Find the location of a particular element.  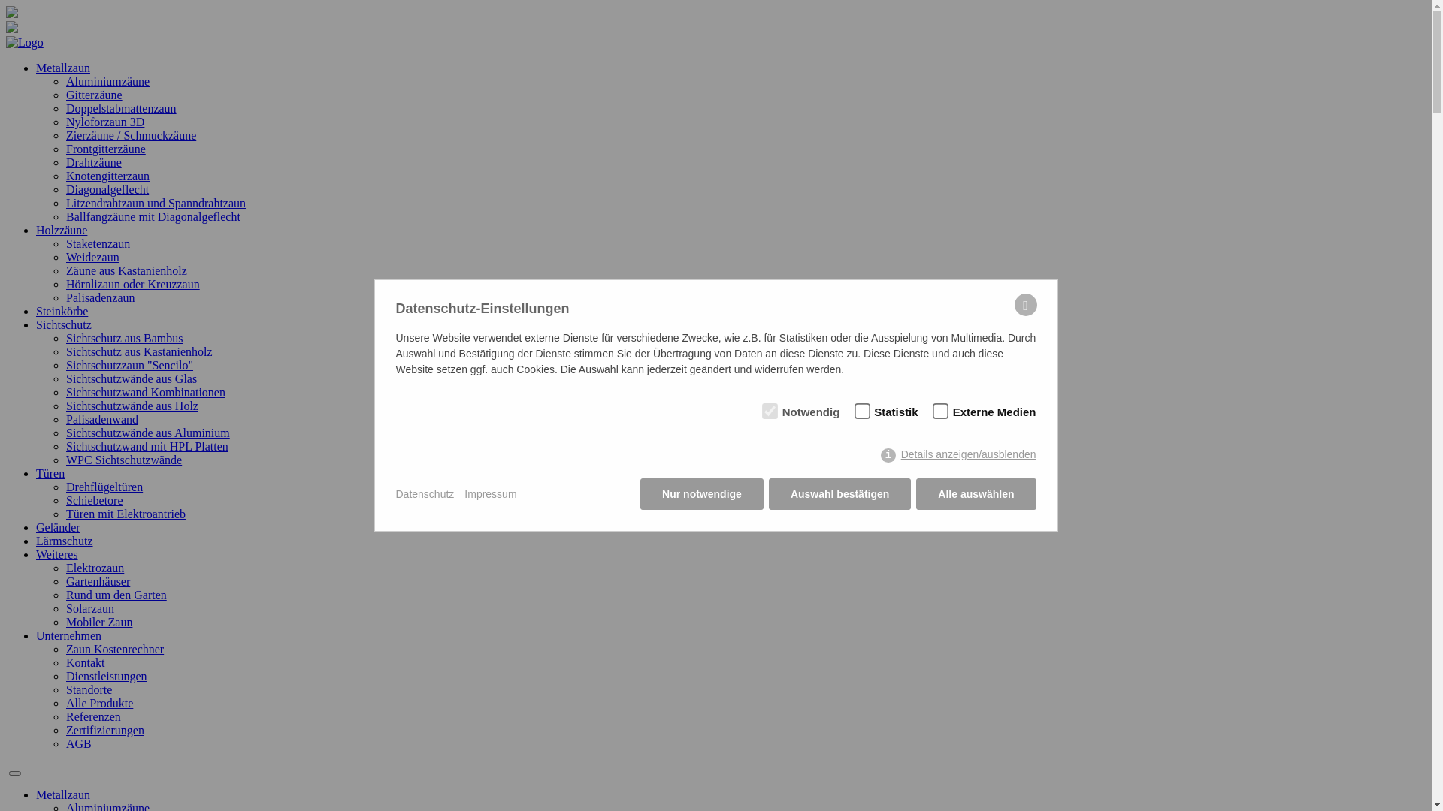

Rund um den Garten is located at coordinates (116, 595).